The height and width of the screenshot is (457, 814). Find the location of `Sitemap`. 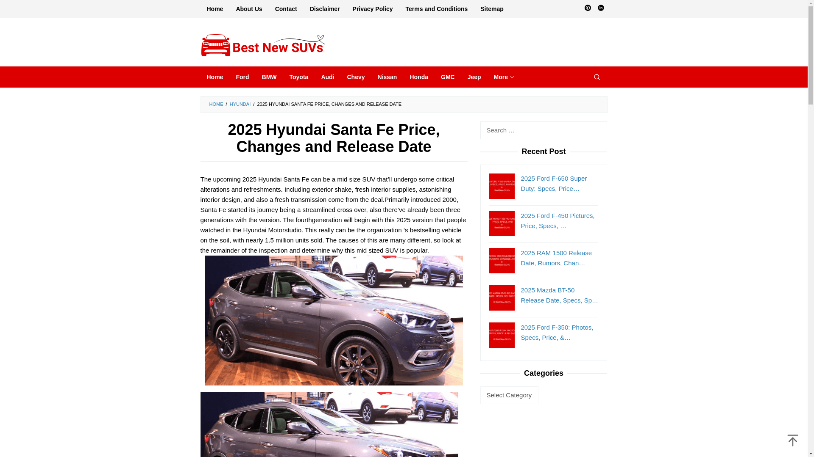

Sitemap is located at coordinates (491, 9).